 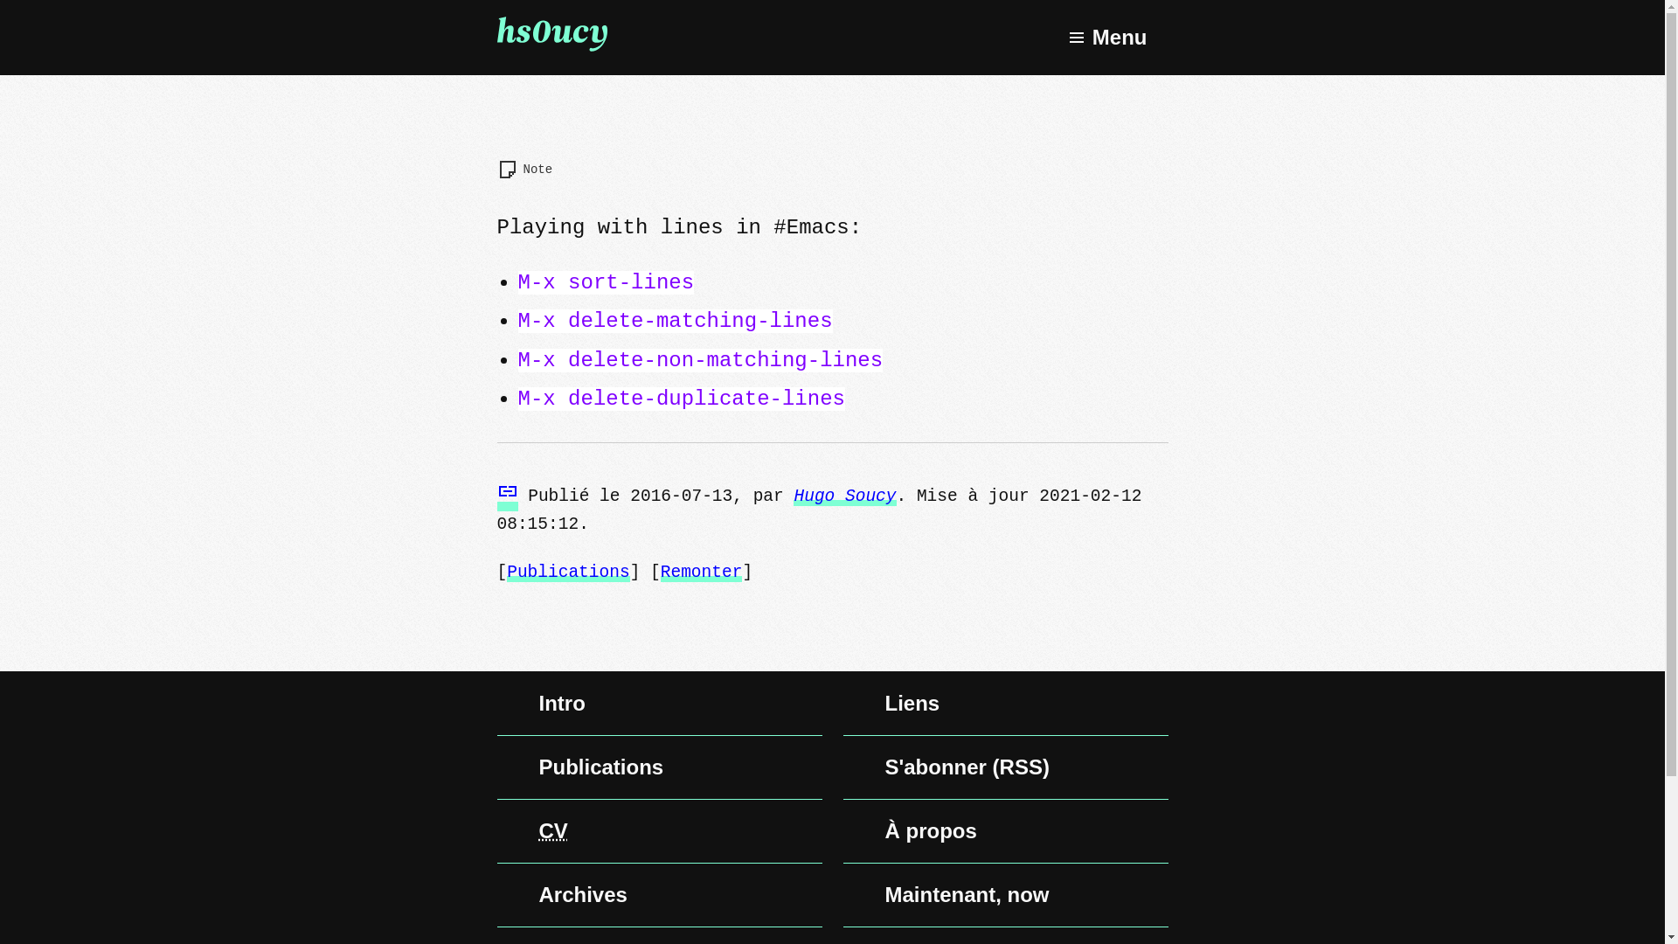 I want to click on Liens, so click(x=1005, y=704).